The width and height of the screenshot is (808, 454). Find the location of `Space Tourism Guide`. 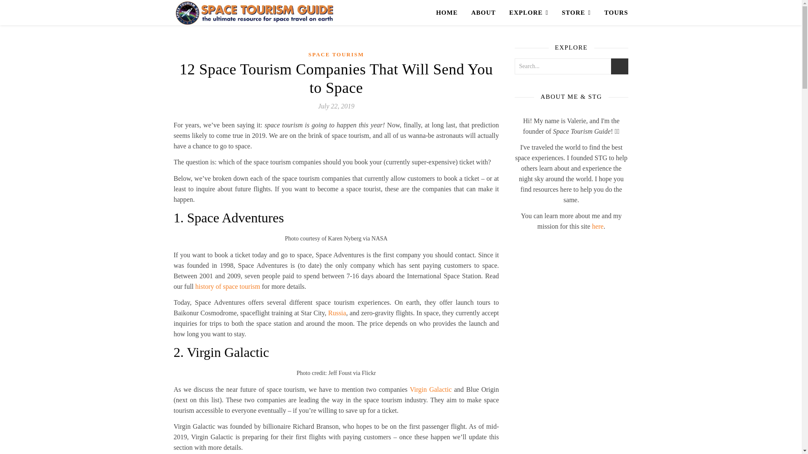

Space Tourism Guide is located at coordinates (253, 13).